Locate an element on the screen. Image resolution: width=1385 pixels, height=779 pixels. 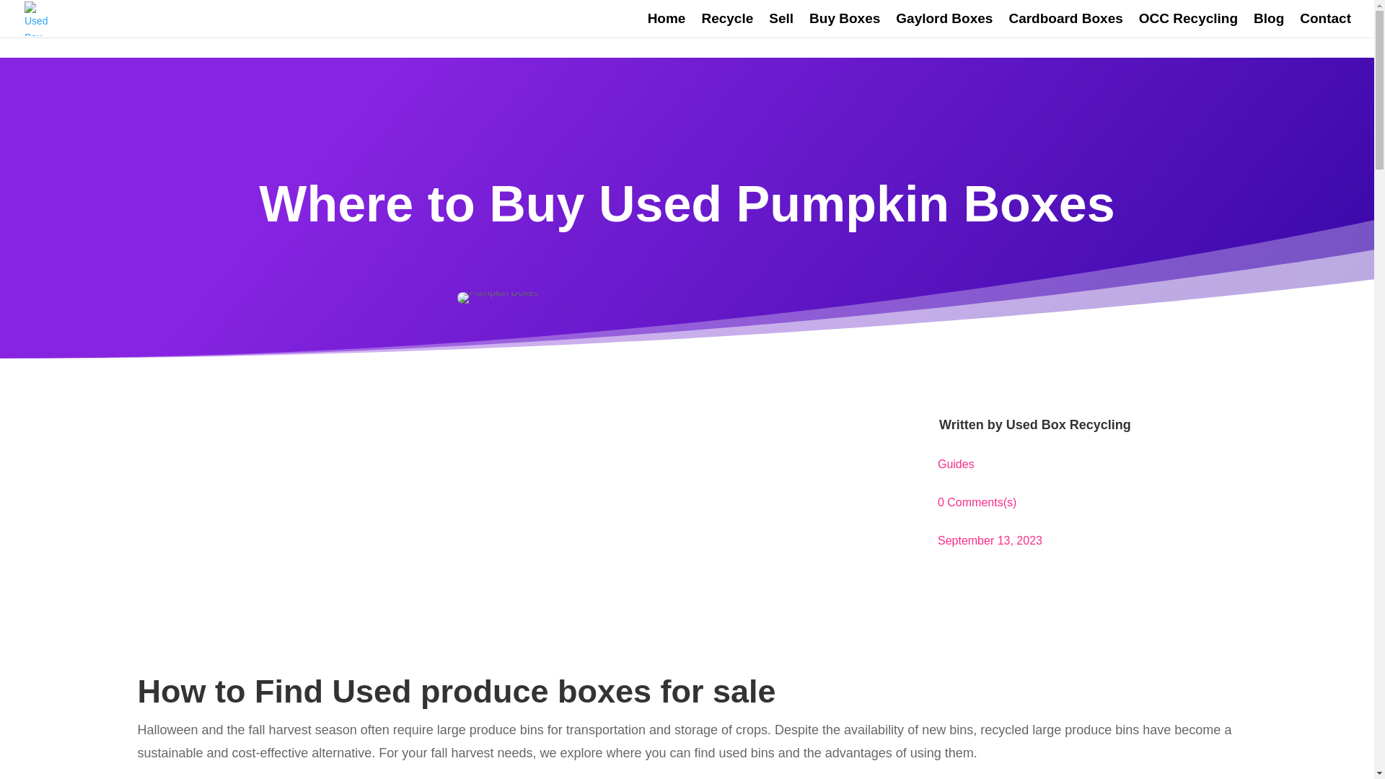
Blog is located at coordinates (1268, 25).